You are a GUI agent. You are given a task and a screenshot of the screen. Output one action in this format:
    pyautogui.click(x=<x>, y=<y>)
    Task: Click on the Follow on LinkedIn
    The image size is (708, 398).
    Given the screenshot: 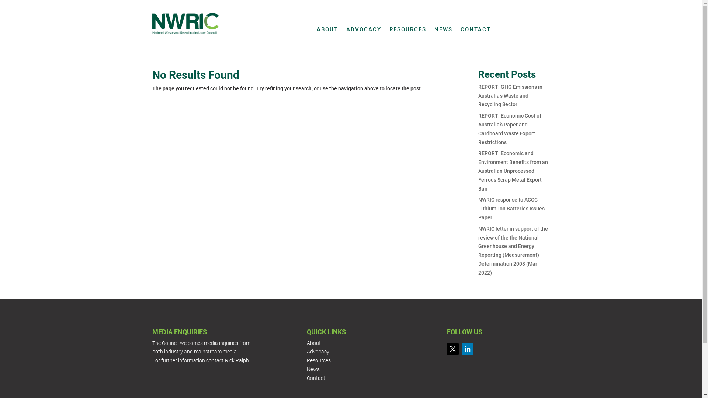 What is the action you would take?
    pyautogui.click(x=468, y=349)
    